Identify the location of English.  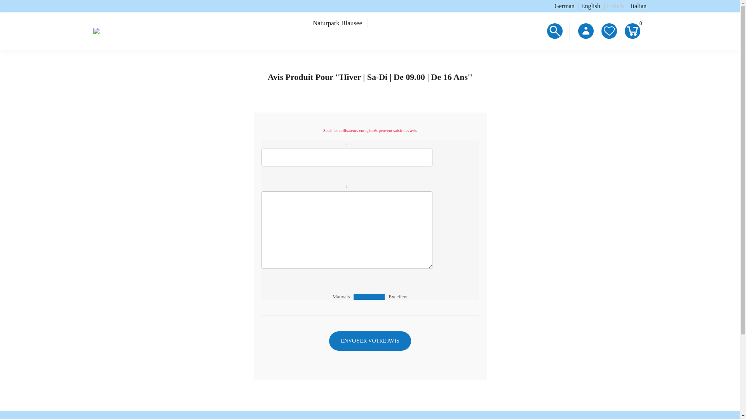
(591, 6).